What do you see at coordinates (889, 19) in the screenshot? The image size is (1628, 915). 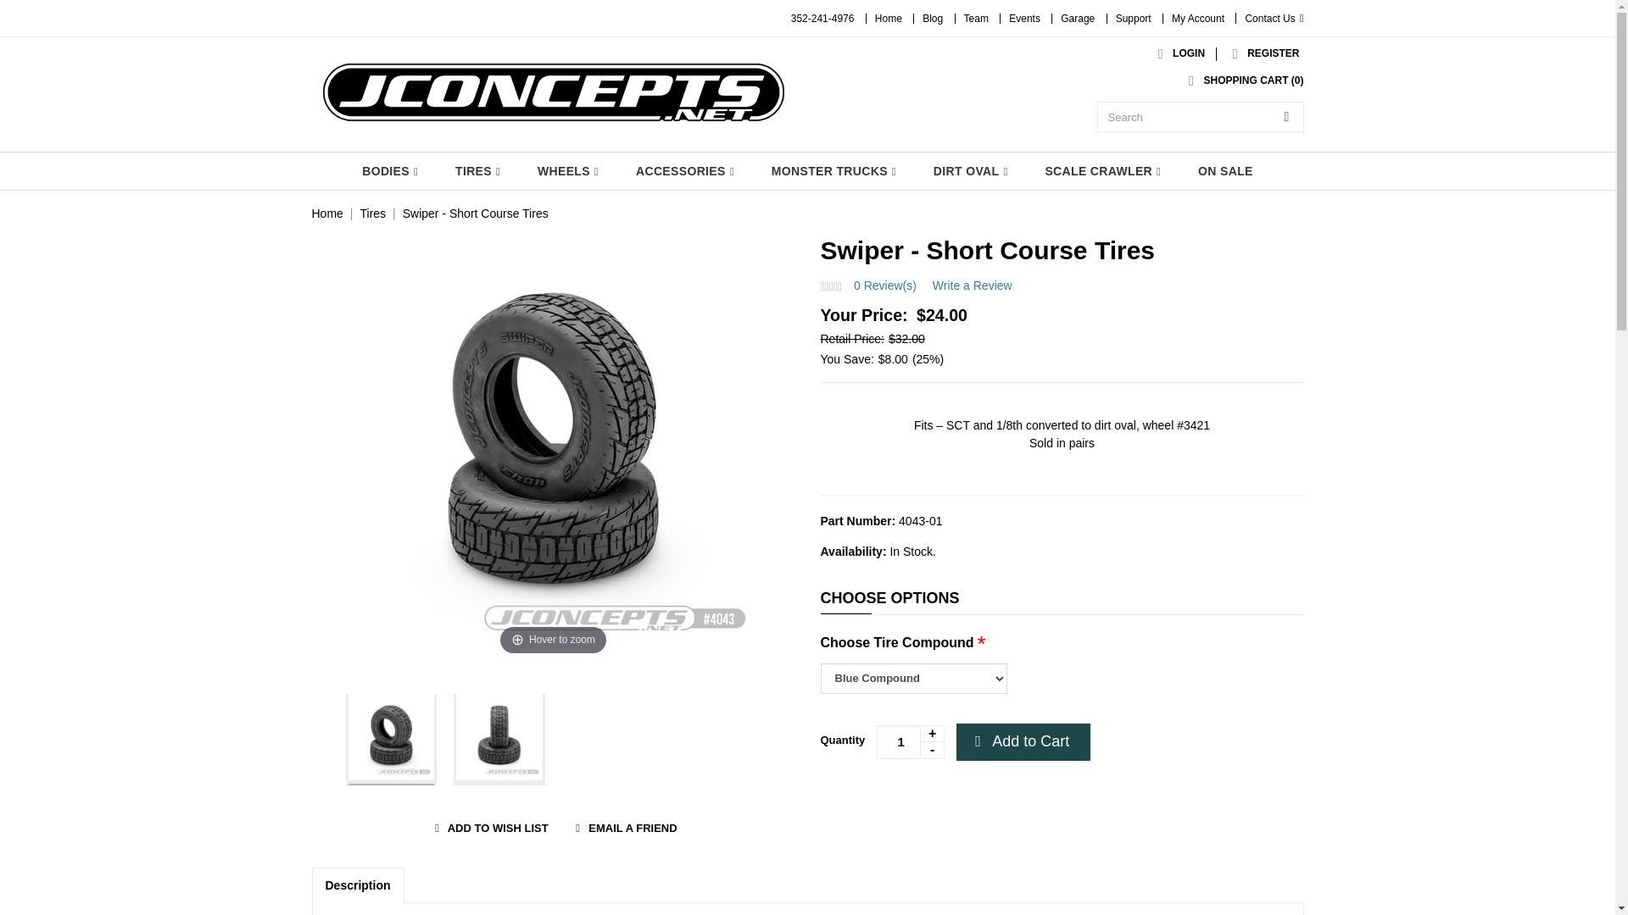 I see `Home` at bounding box center [889, 19].